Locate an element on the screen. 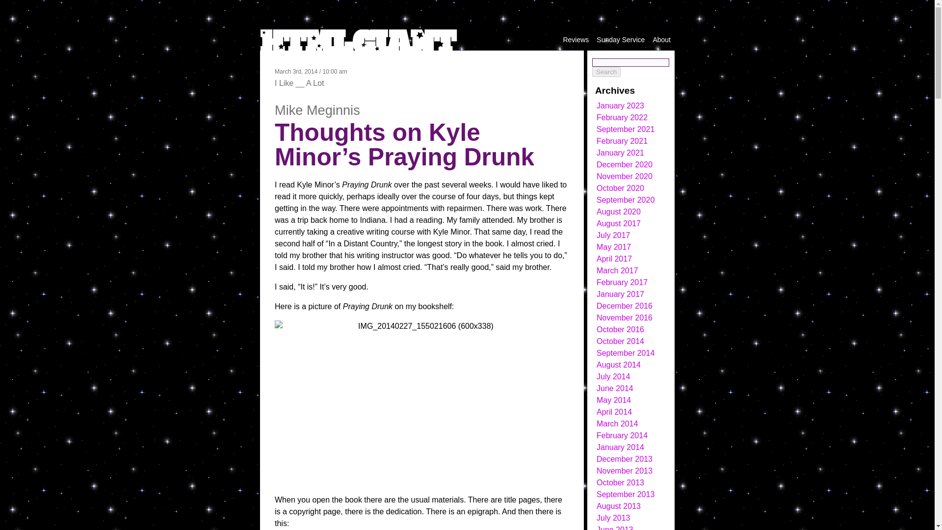 This screenshot has width=942, height=530. January 2023 is located at coordinates (620, 106).